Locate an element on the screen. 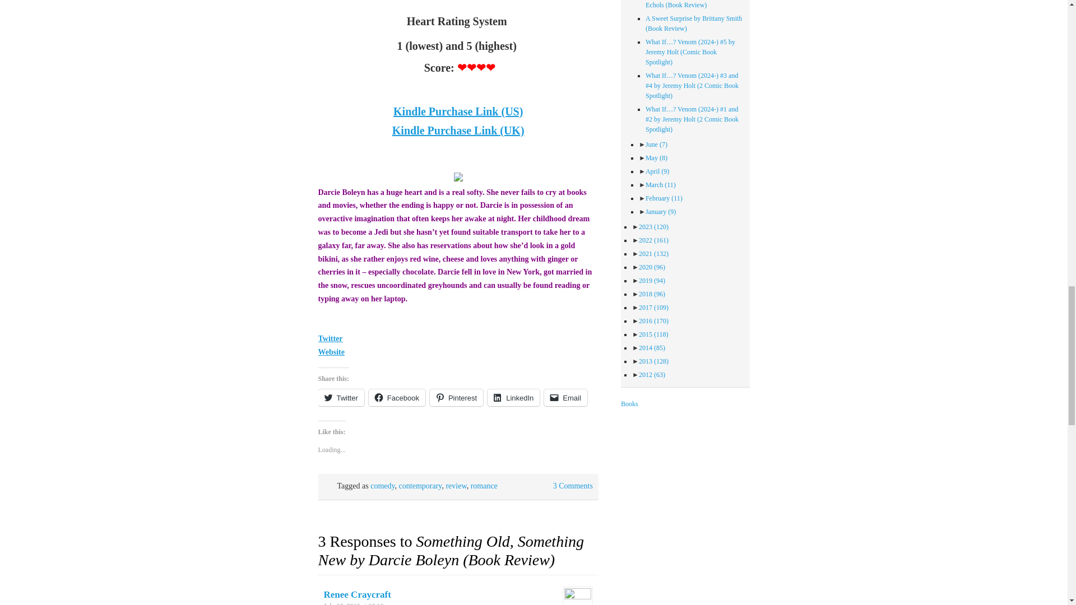 The image size is (1076, 605). Click to share on LinkedIn is located at coordinates (513, 398).